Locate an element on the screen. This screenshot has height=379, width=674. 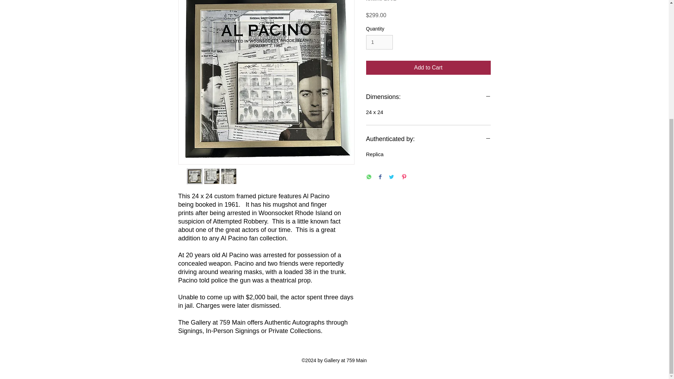
Add to Cart is located at coordinates (428, 67).